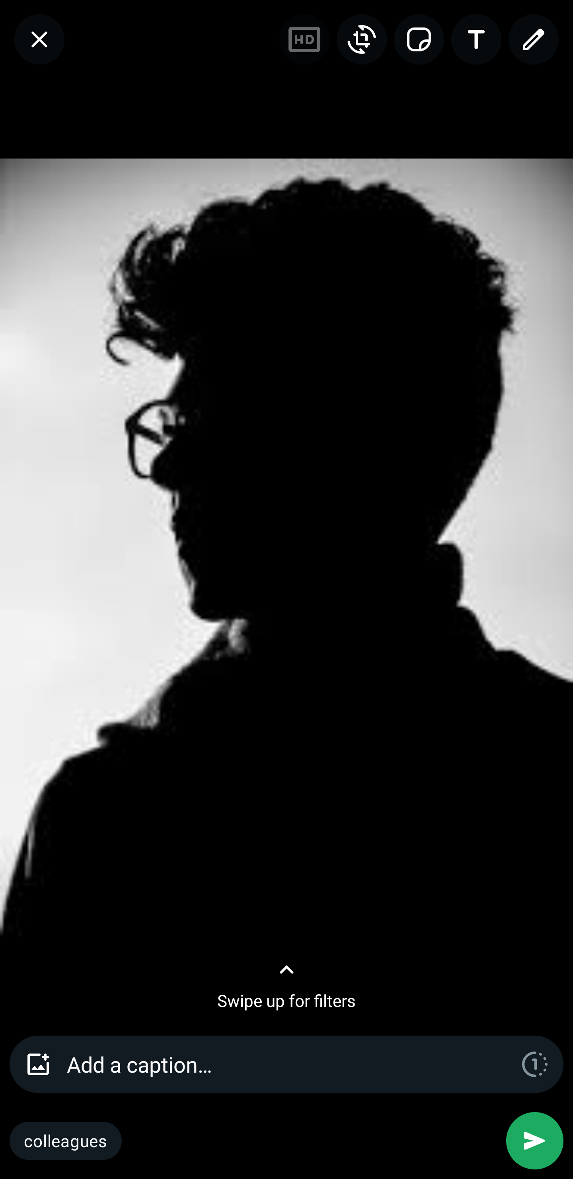 The width and height of the screenshot is (573, 1179). Describe the element at coordinates (476, 39) in the screenshot. I see `Add text` at that location.